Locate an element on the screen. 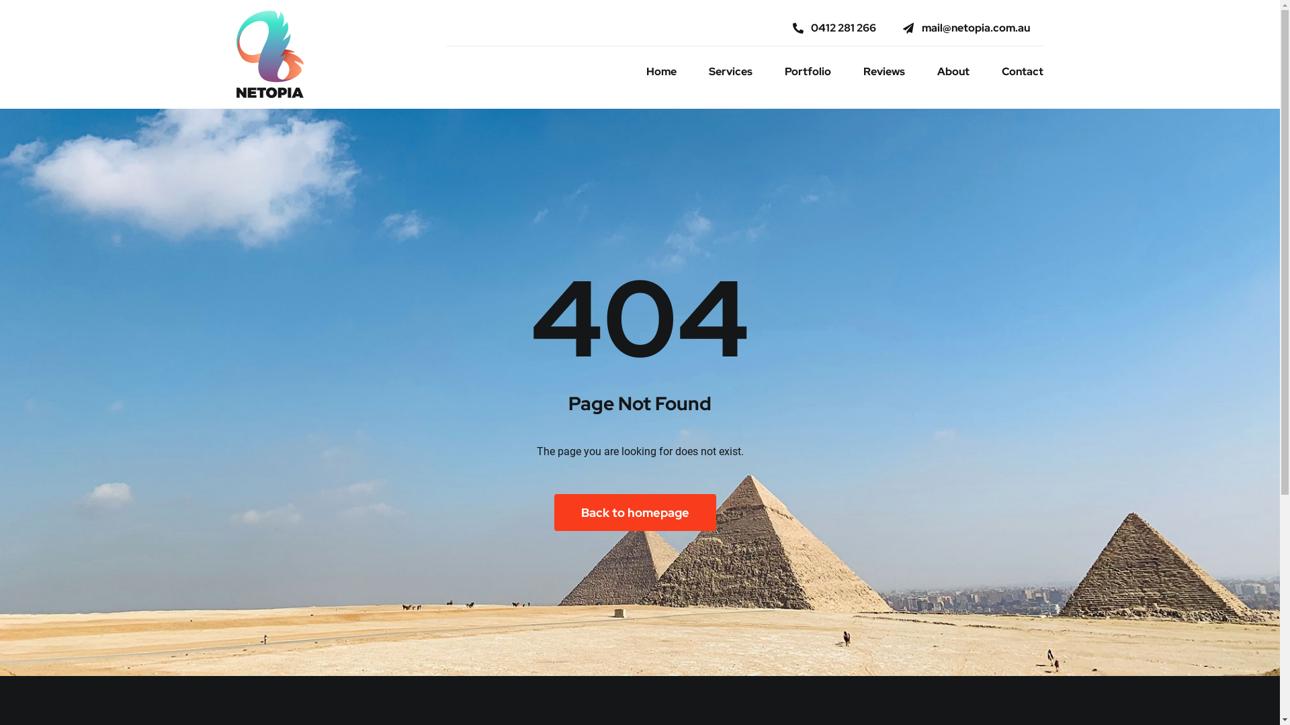  Services is located at coordinates (731, 71).